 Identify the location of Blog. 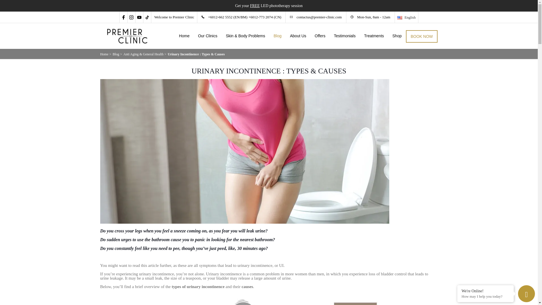
(116, 54).